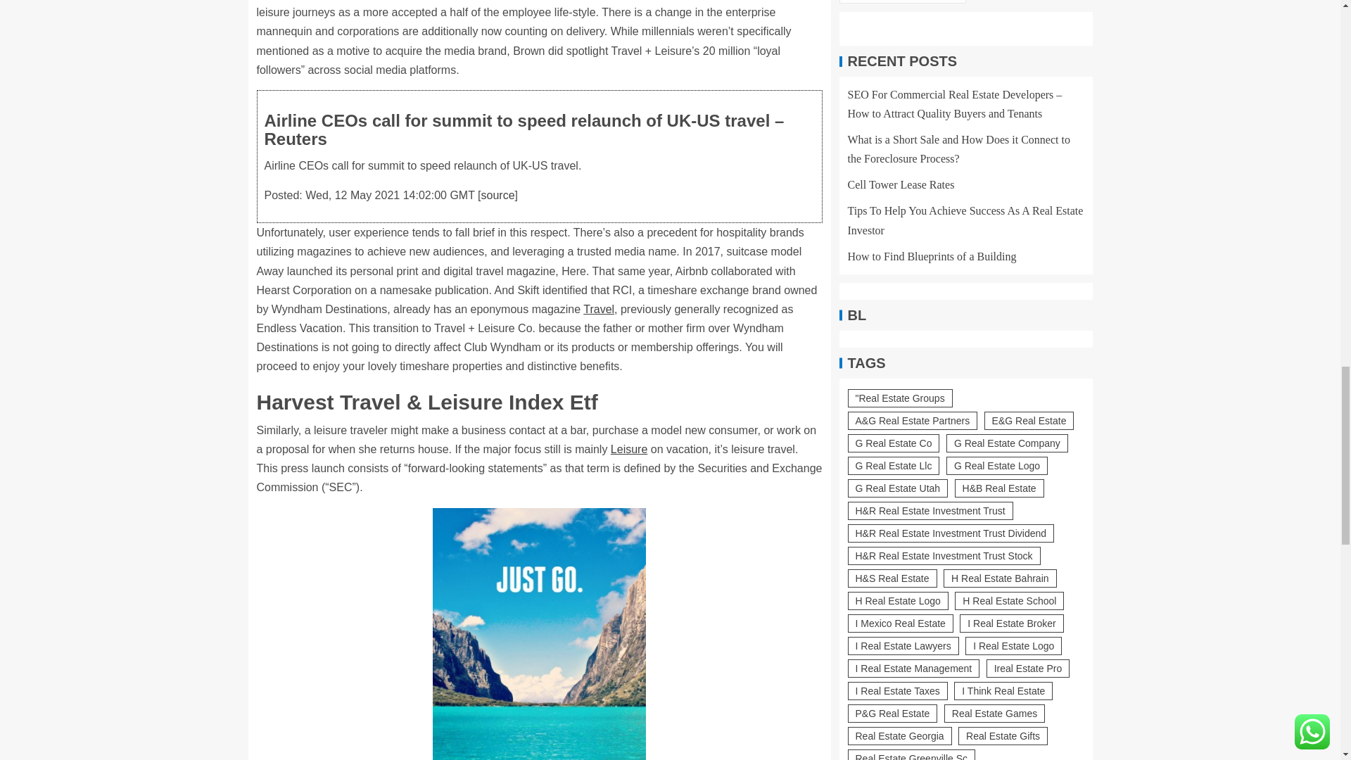  I want to click on Seedbacklink, so click(886, 387).